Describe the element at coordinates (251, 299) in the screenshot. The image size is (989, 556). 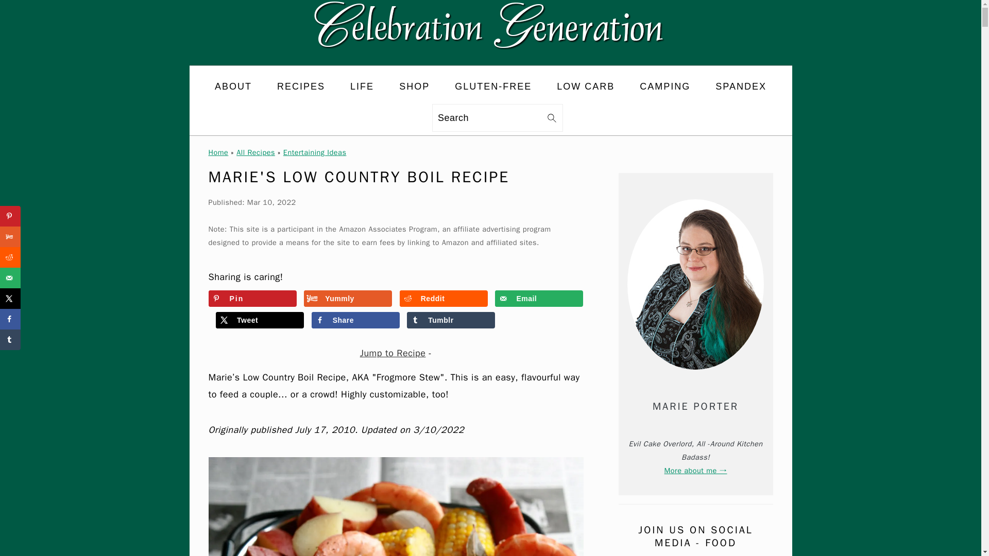
I see `Save to Pinterest` at that location.